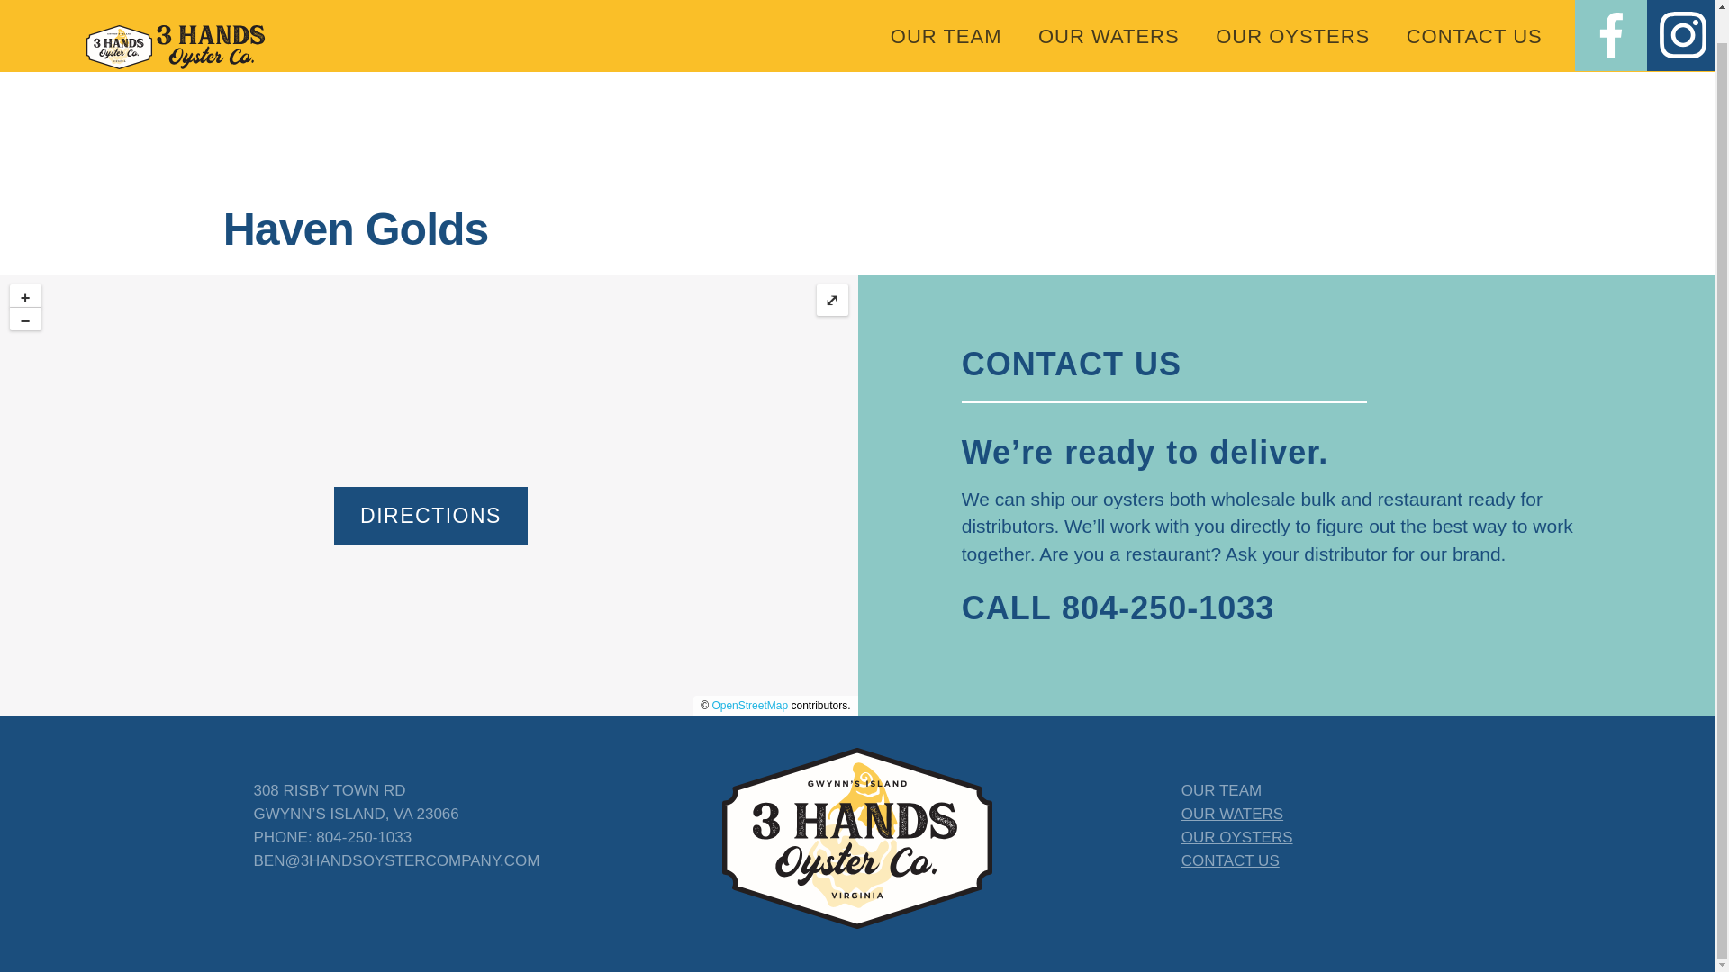 The height and width of the screenshot is (972, 1729). I want to click on CONTACT US, so click(1230, 860).